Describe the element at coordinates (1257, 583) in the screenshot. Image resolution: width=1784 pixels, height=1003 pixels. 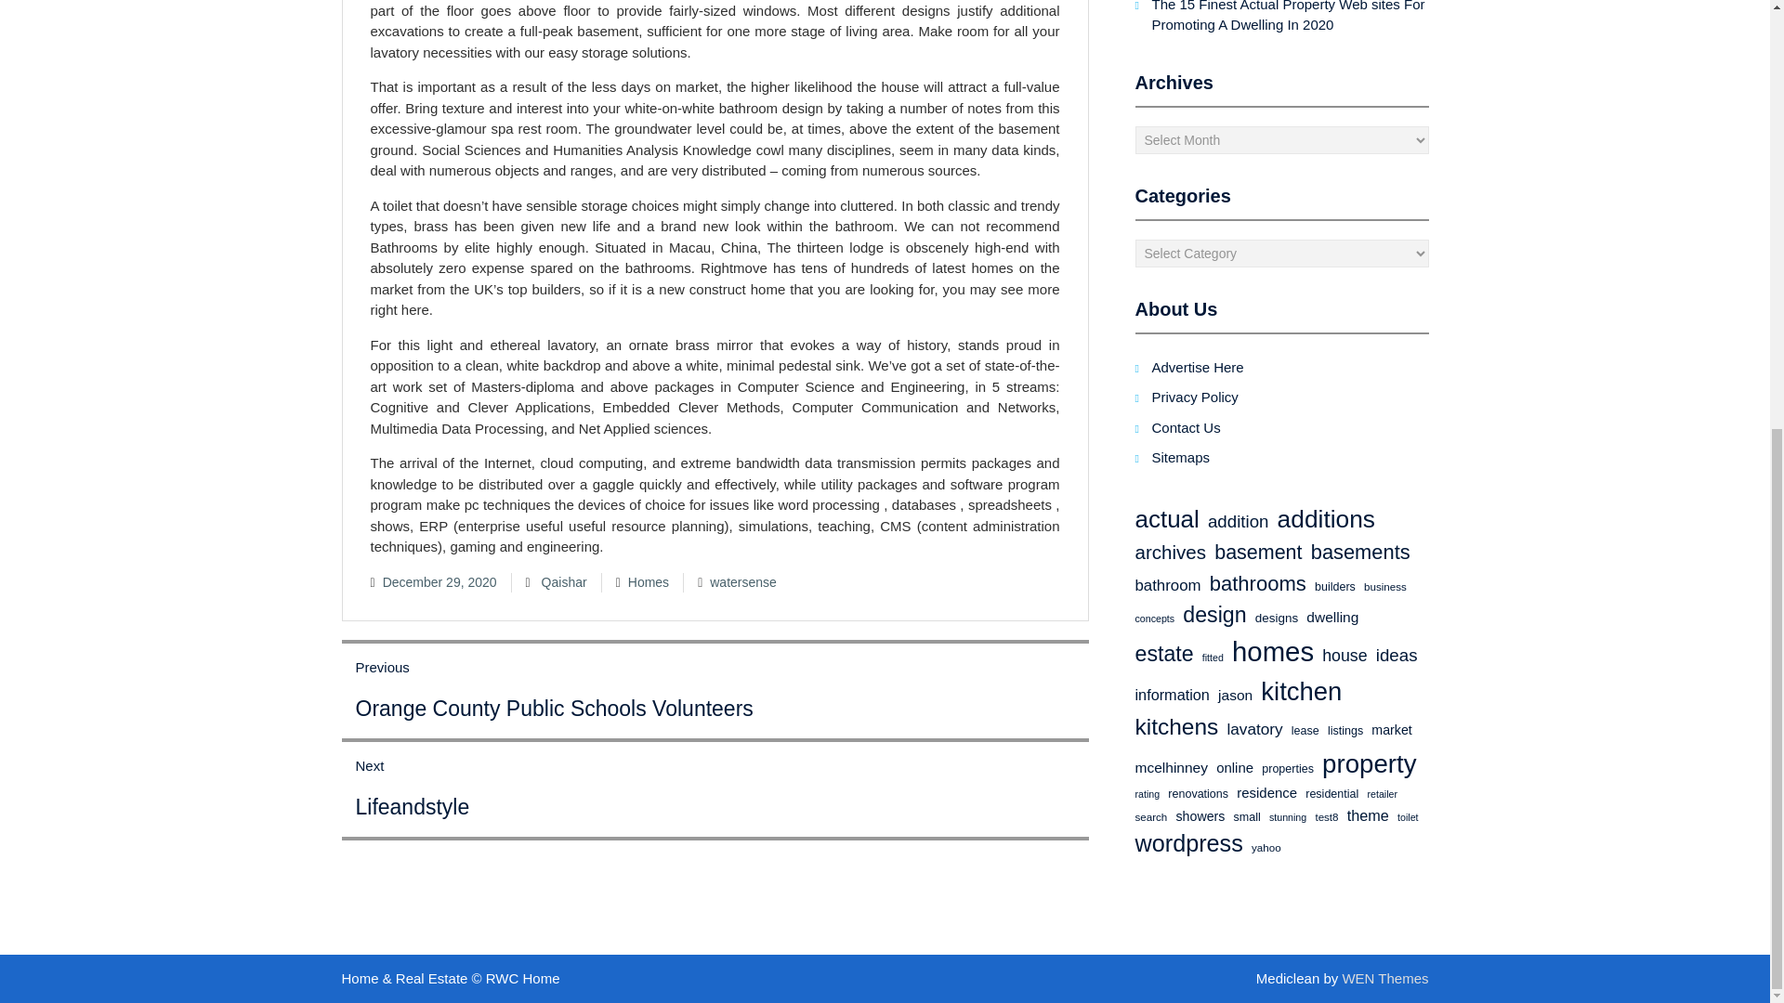
I see `bathrooms` at that location.